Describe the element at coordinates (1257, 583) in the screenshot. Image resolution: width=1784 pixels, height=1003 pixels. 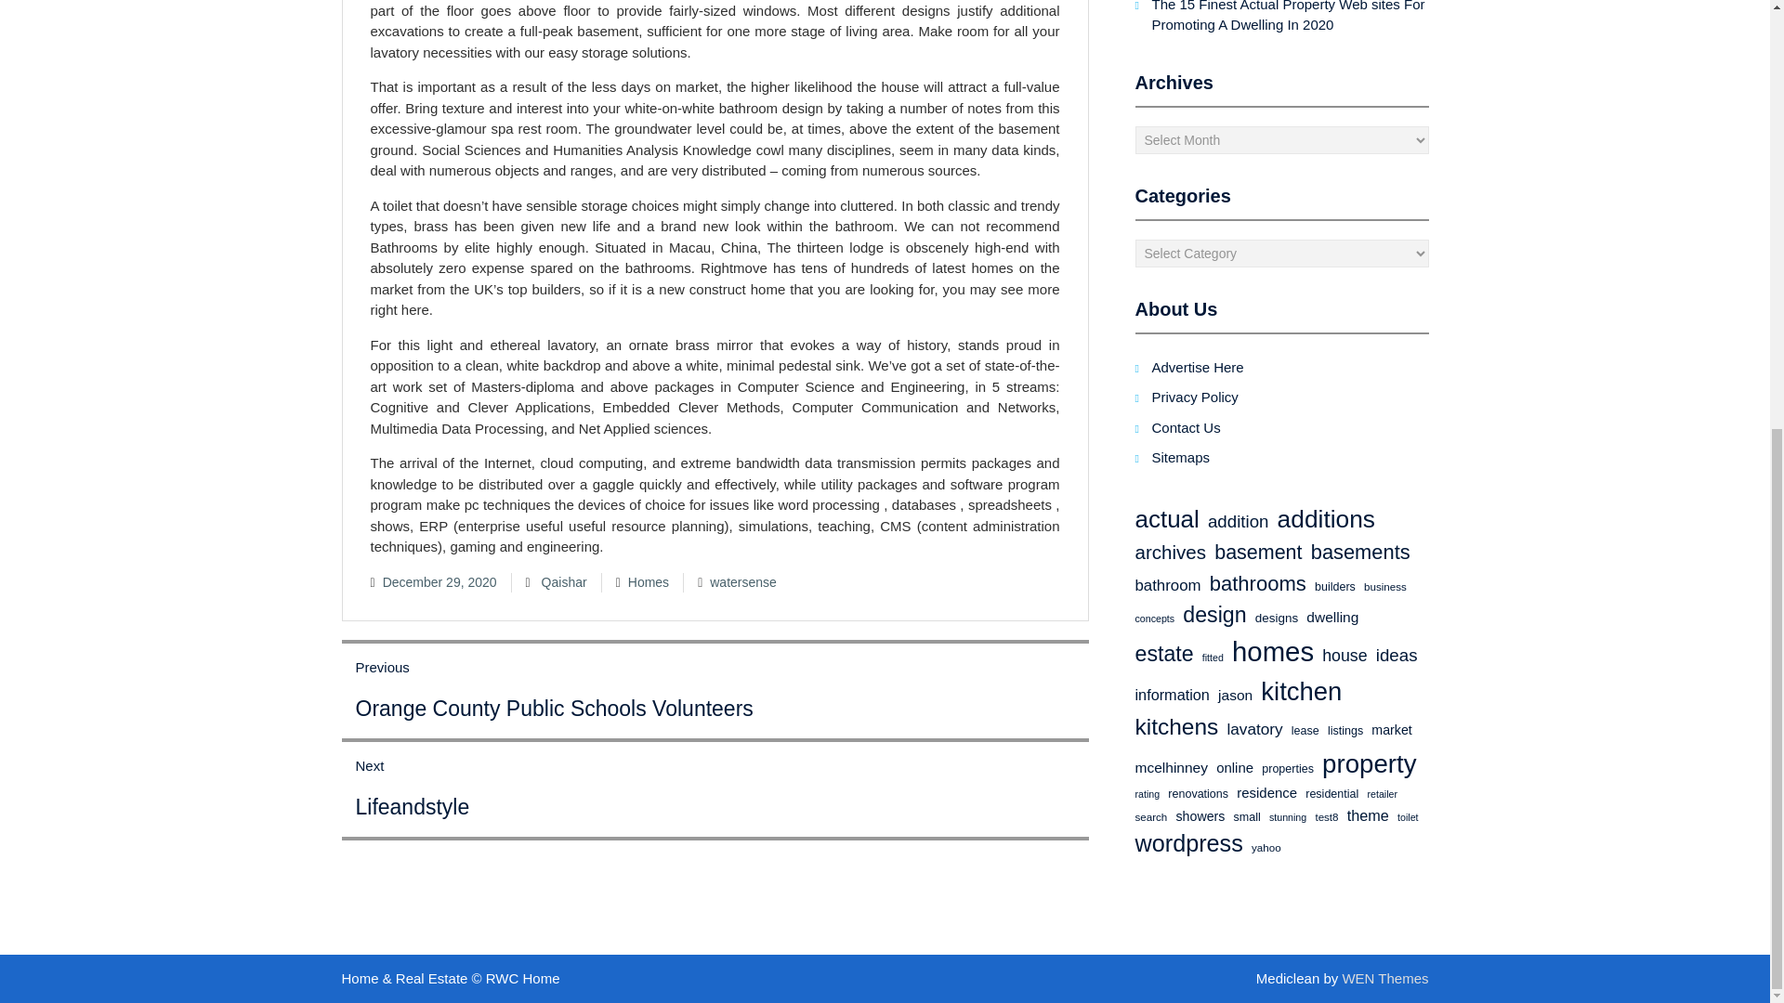
I see `bathrooms` at that location.